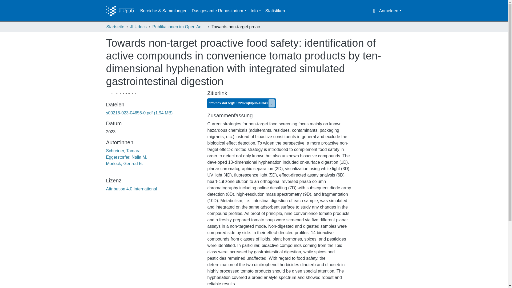 This screenshot has height=288, width=512. Describe the element at coordinates (125, 163) in the screenshot. I see `Morlock, Gertrud E.` at that location.